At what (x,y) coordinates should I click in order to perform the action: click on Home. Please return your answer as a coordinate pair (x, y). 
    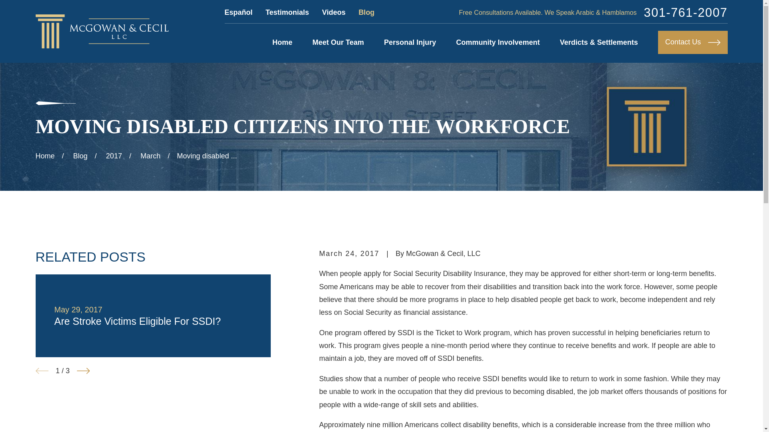
    Looking at the image, I should click on (282, 42).